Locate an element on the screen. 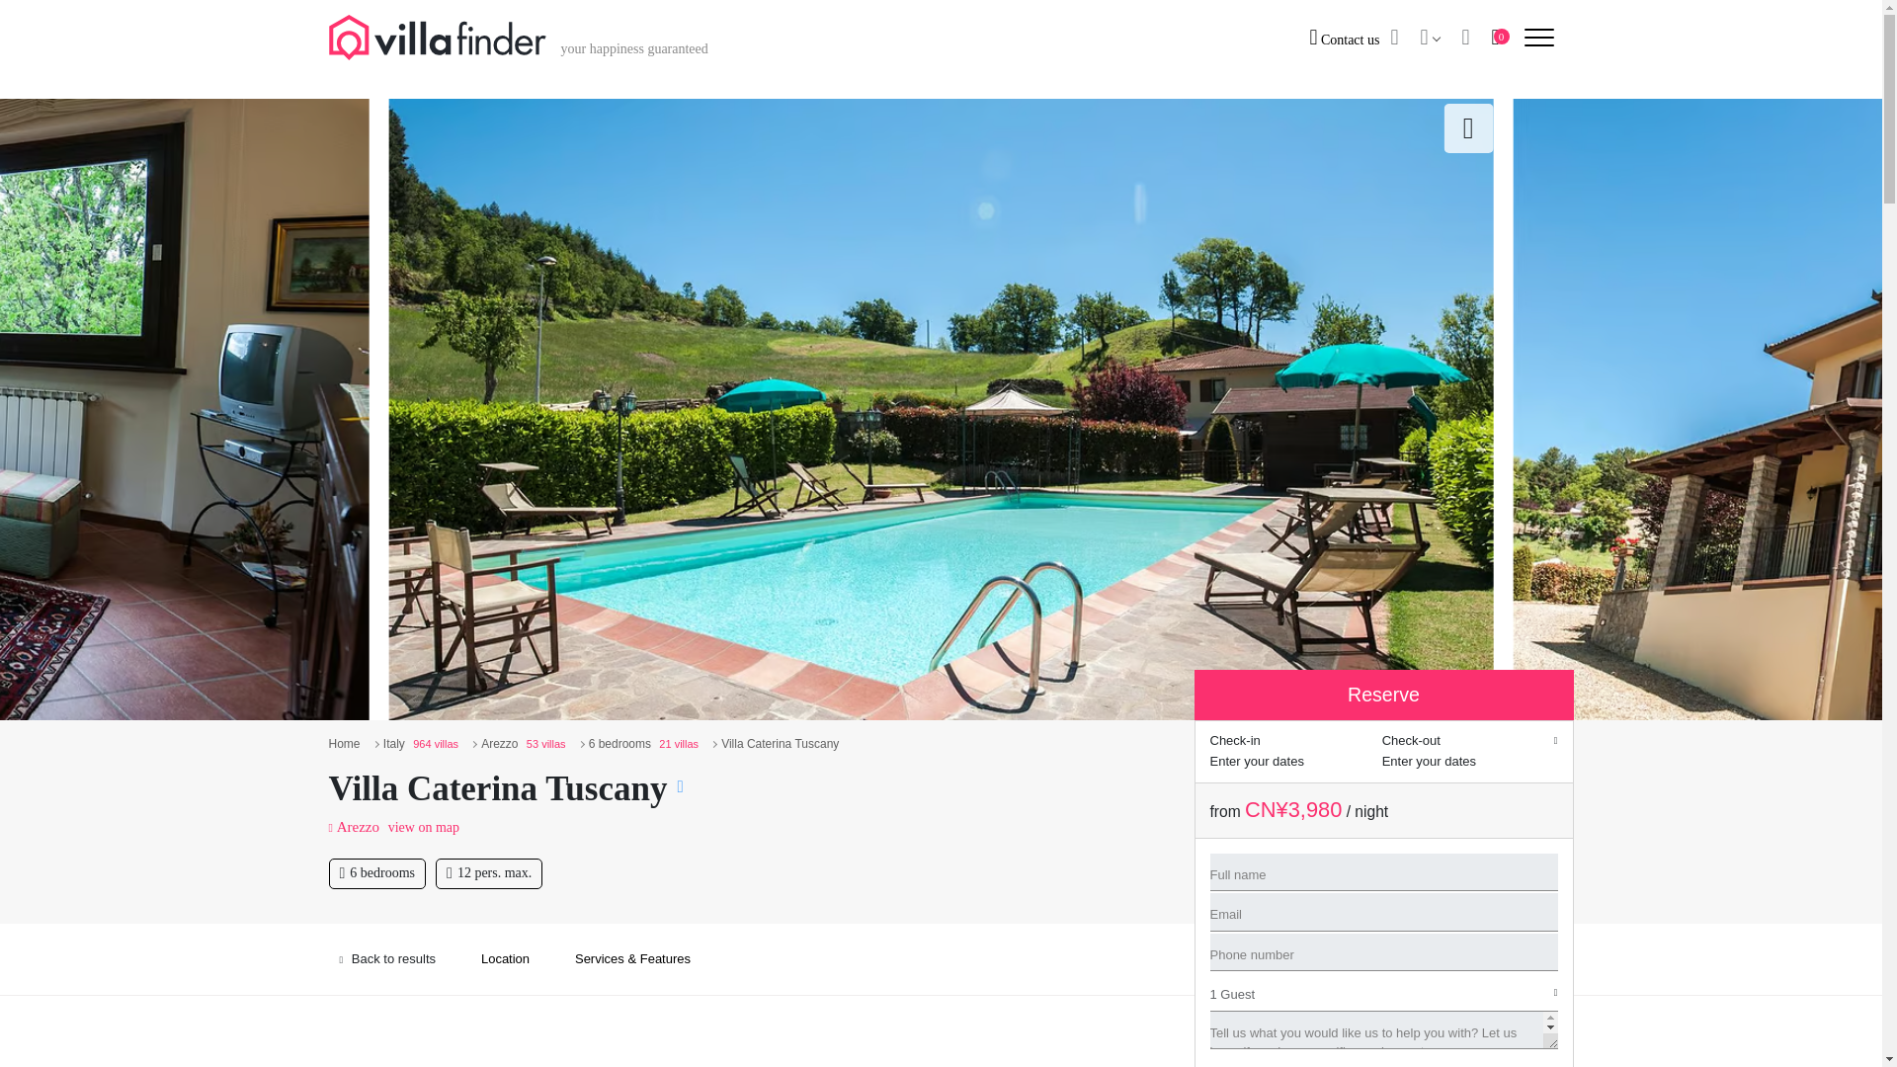  Destinations is located at coordinates (1430, 38).